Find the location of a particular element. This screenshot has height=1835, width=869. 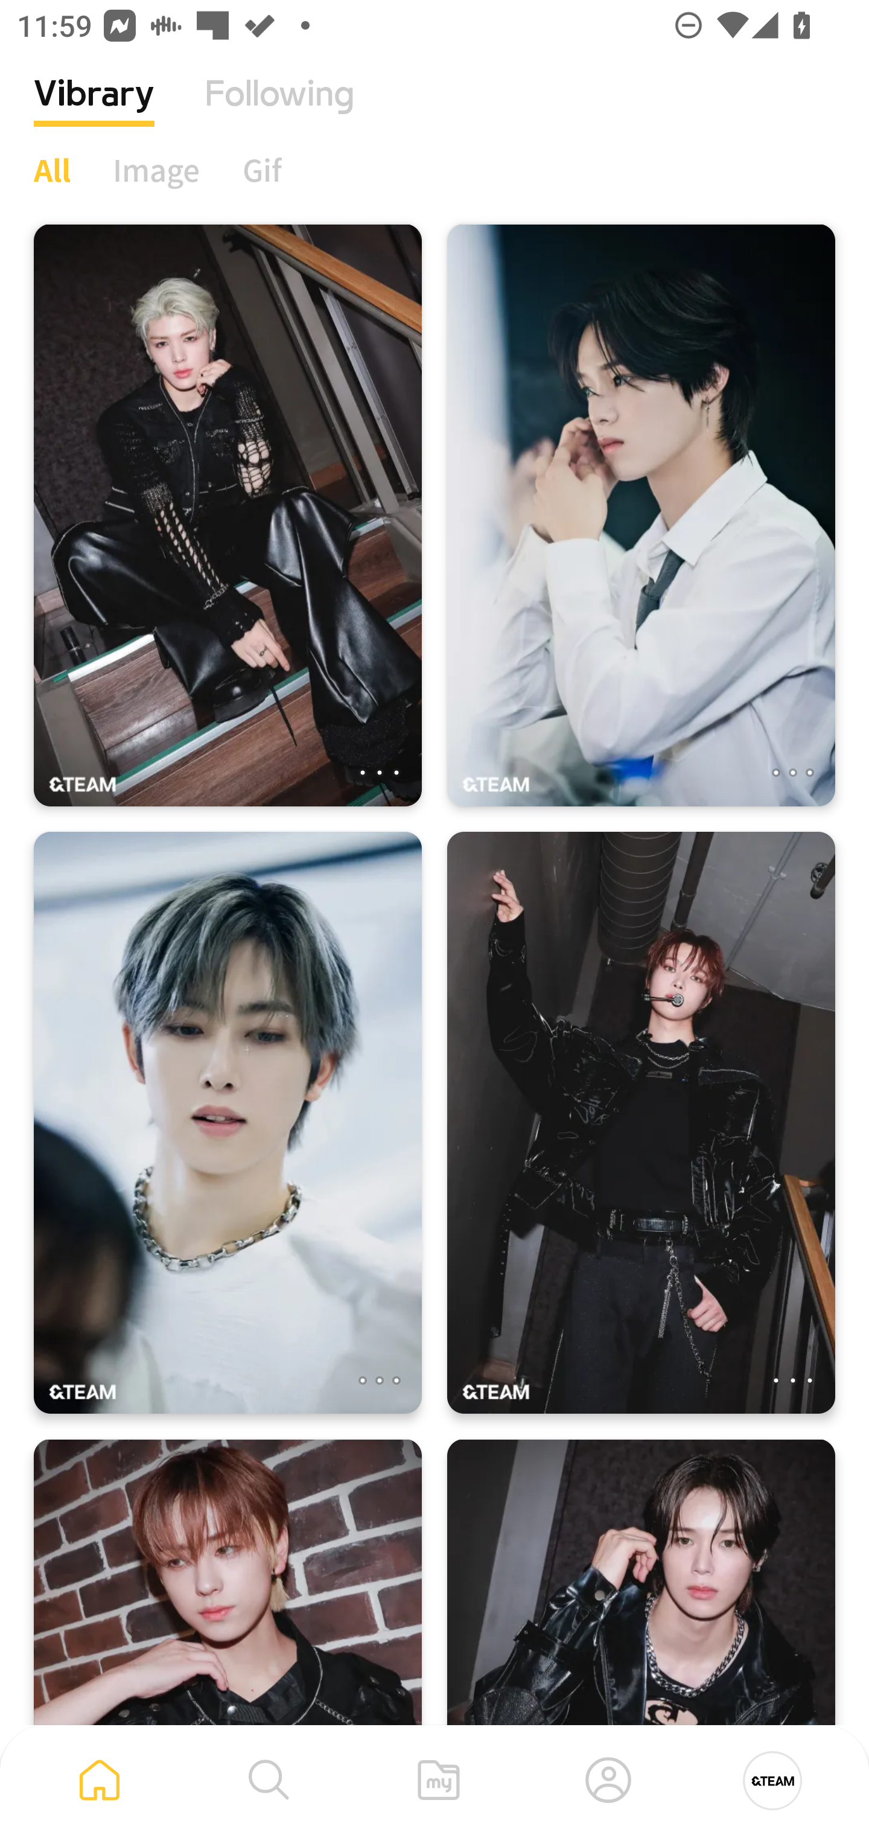

Vibrary is located at coordinates (94, 112).